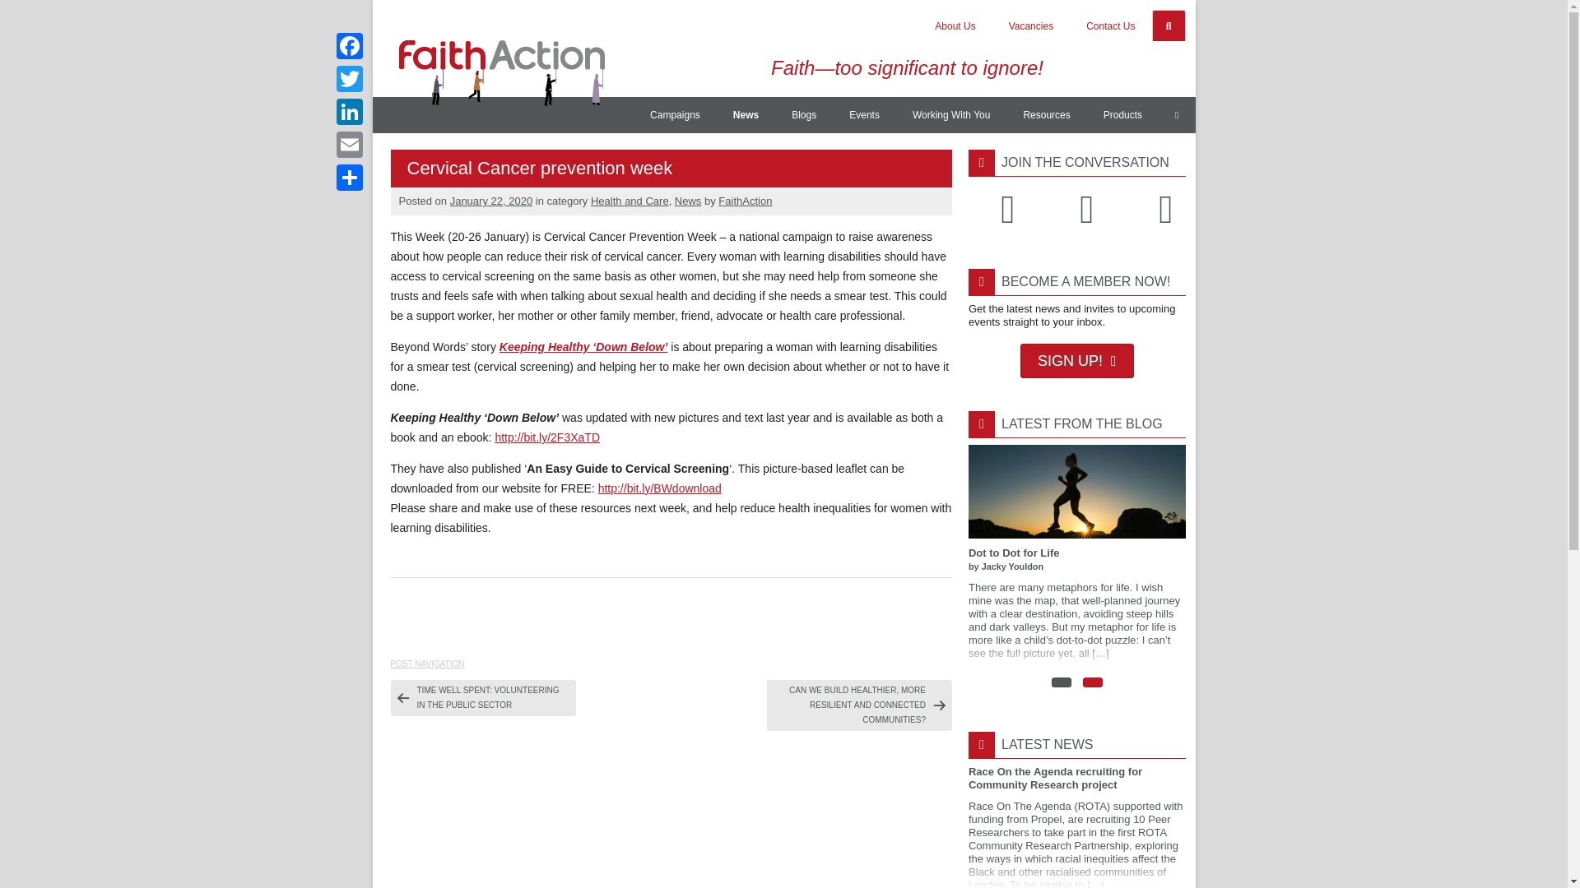  Describe the element at coordinates (746, 115) in the screenshot. I see `News` at that location.